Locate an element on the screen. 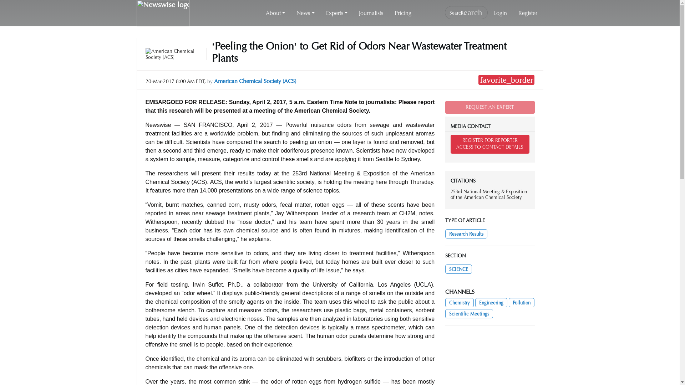  News is located at coordinates (305, 13).